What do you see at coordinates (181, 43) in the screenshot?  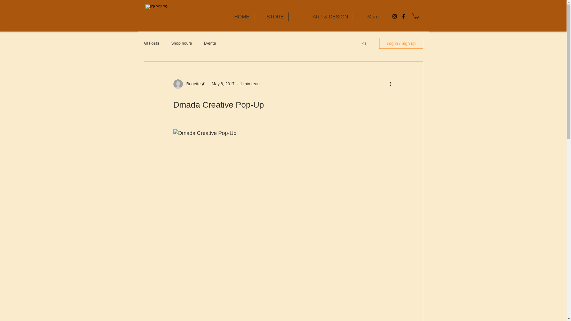 I see `Shop hours` at bounding box center [181, 43].